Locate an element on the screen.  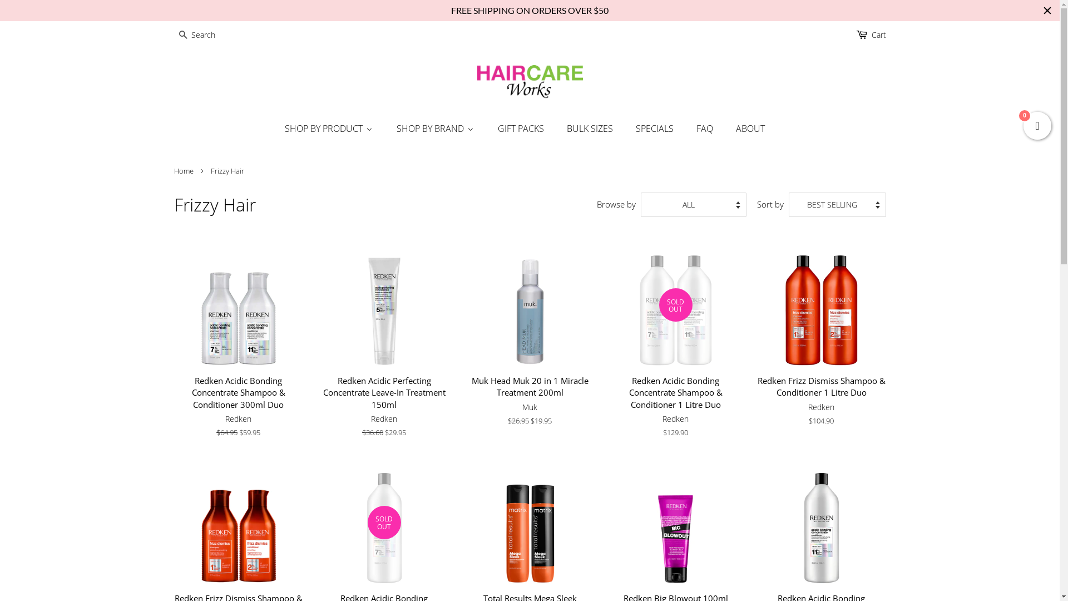
ABOUT is located at coordinates (751, 129).